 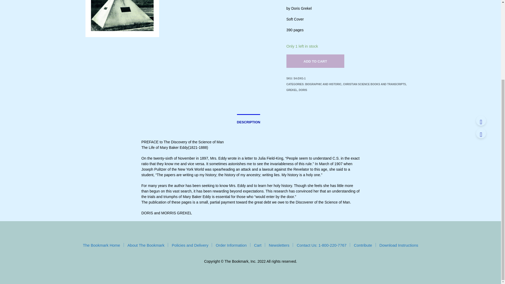 I want to click on The Bookmark Home, so click(x=101, y=245).